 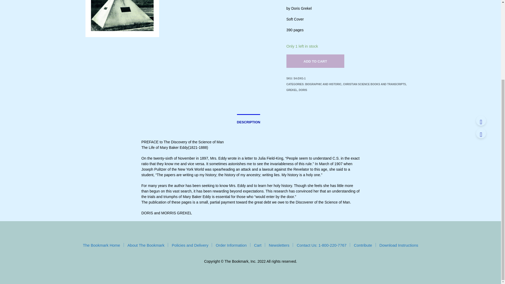 I want to click on The Bookmark Home, so click(x=101, y=245).